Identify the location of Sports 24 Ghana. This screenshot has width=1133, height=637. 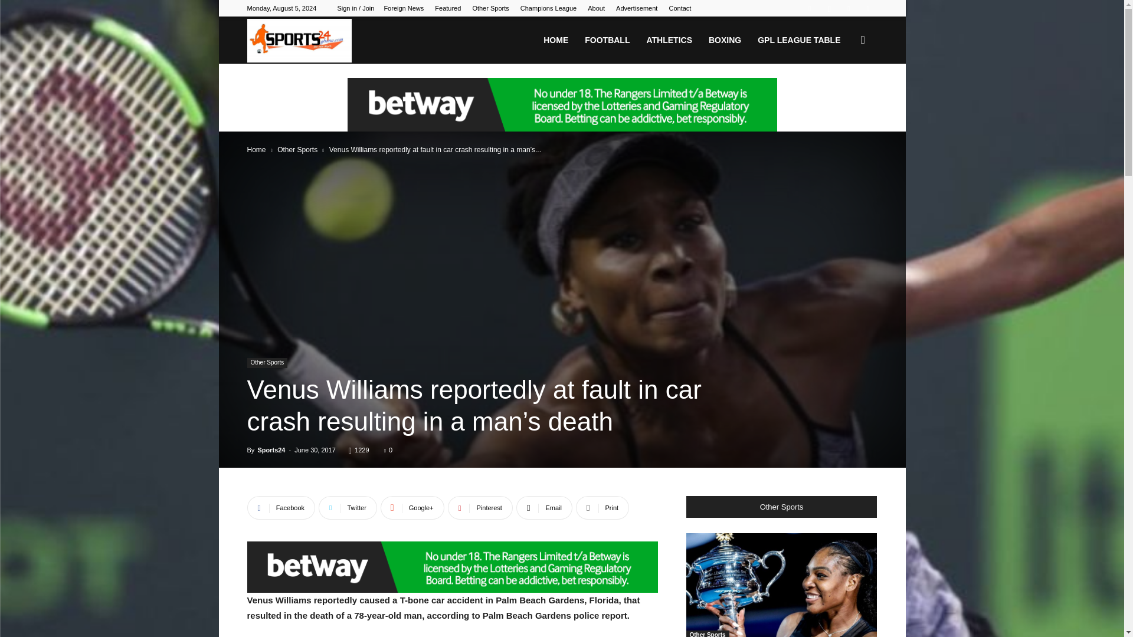
(299, 40).